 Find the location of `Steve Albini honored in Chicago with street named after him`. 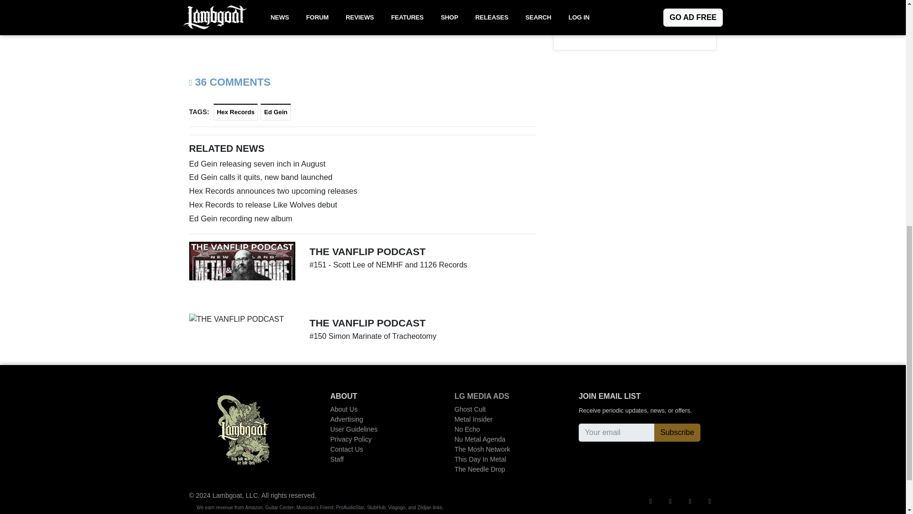

Steve Albini honored in Chicago with street named after him is located at coordinates (635, 12).